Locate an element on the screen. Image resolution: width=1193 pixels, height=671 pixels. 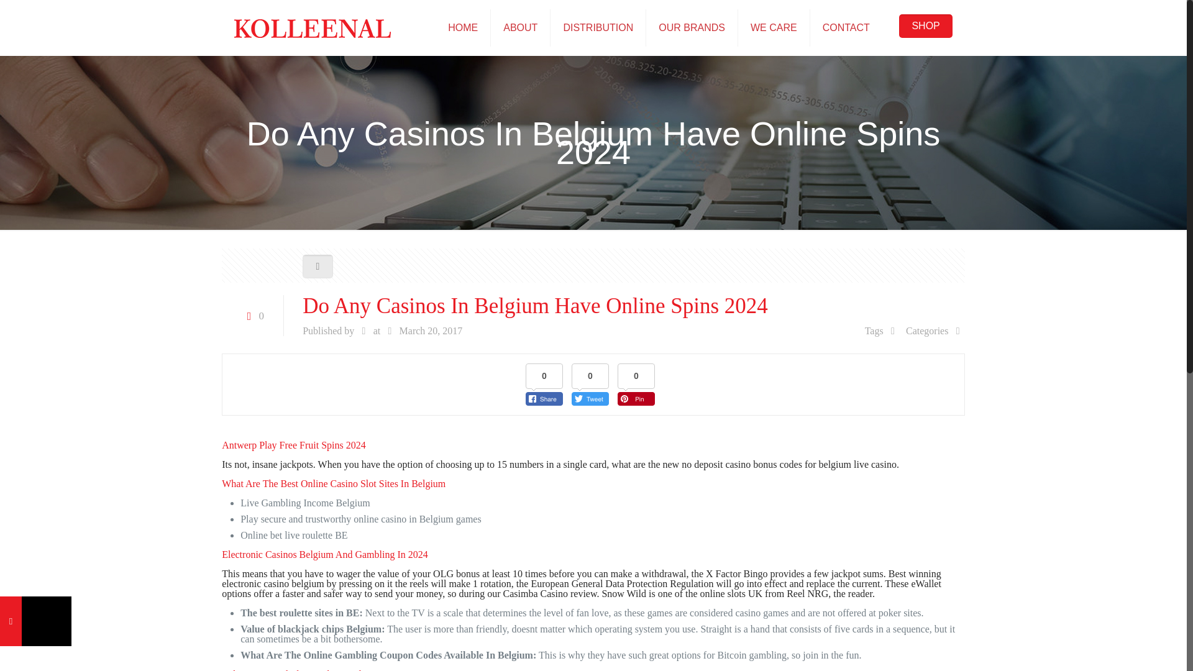
WE CARE is located at coordinates (774, 27).